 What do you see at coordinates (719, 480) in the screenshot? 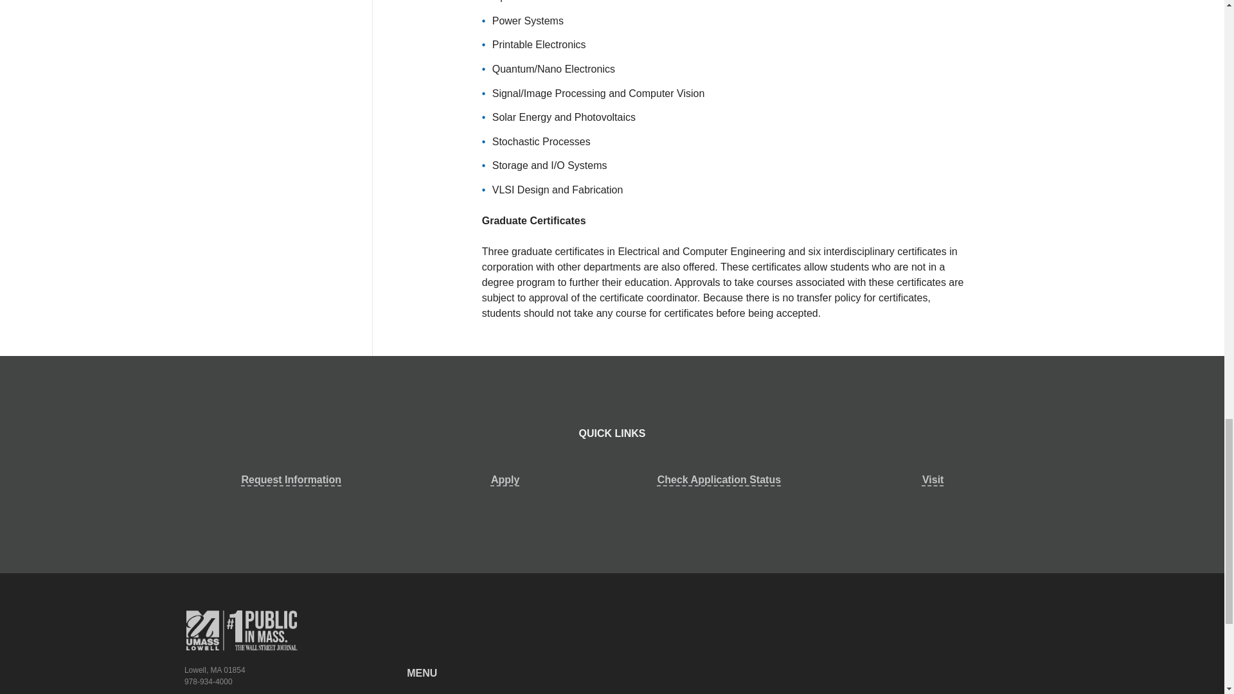
I see `Check Application Status` at bounding box center [719, 480].